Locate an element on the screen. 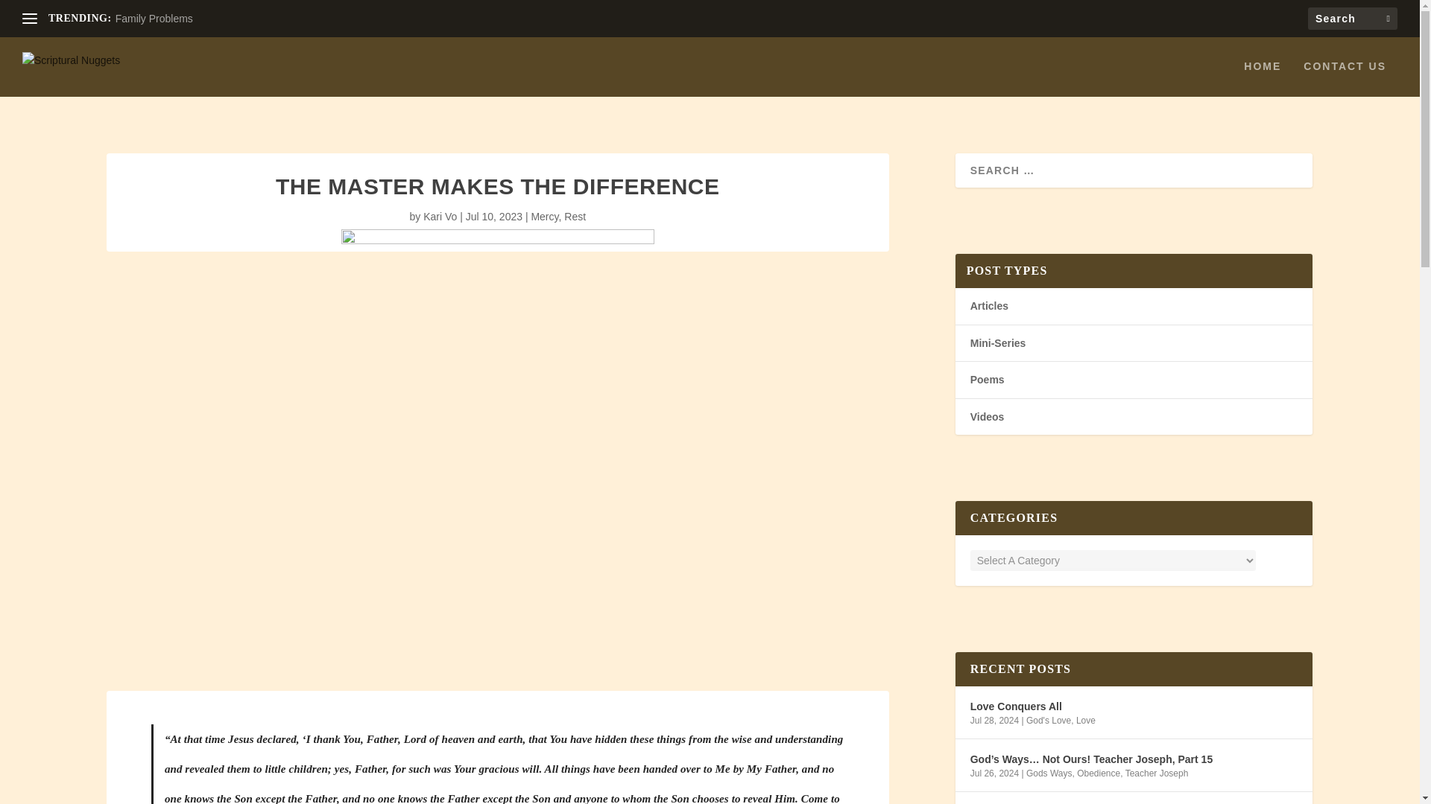  CONTACT US is located at coordinates (1345, 78).